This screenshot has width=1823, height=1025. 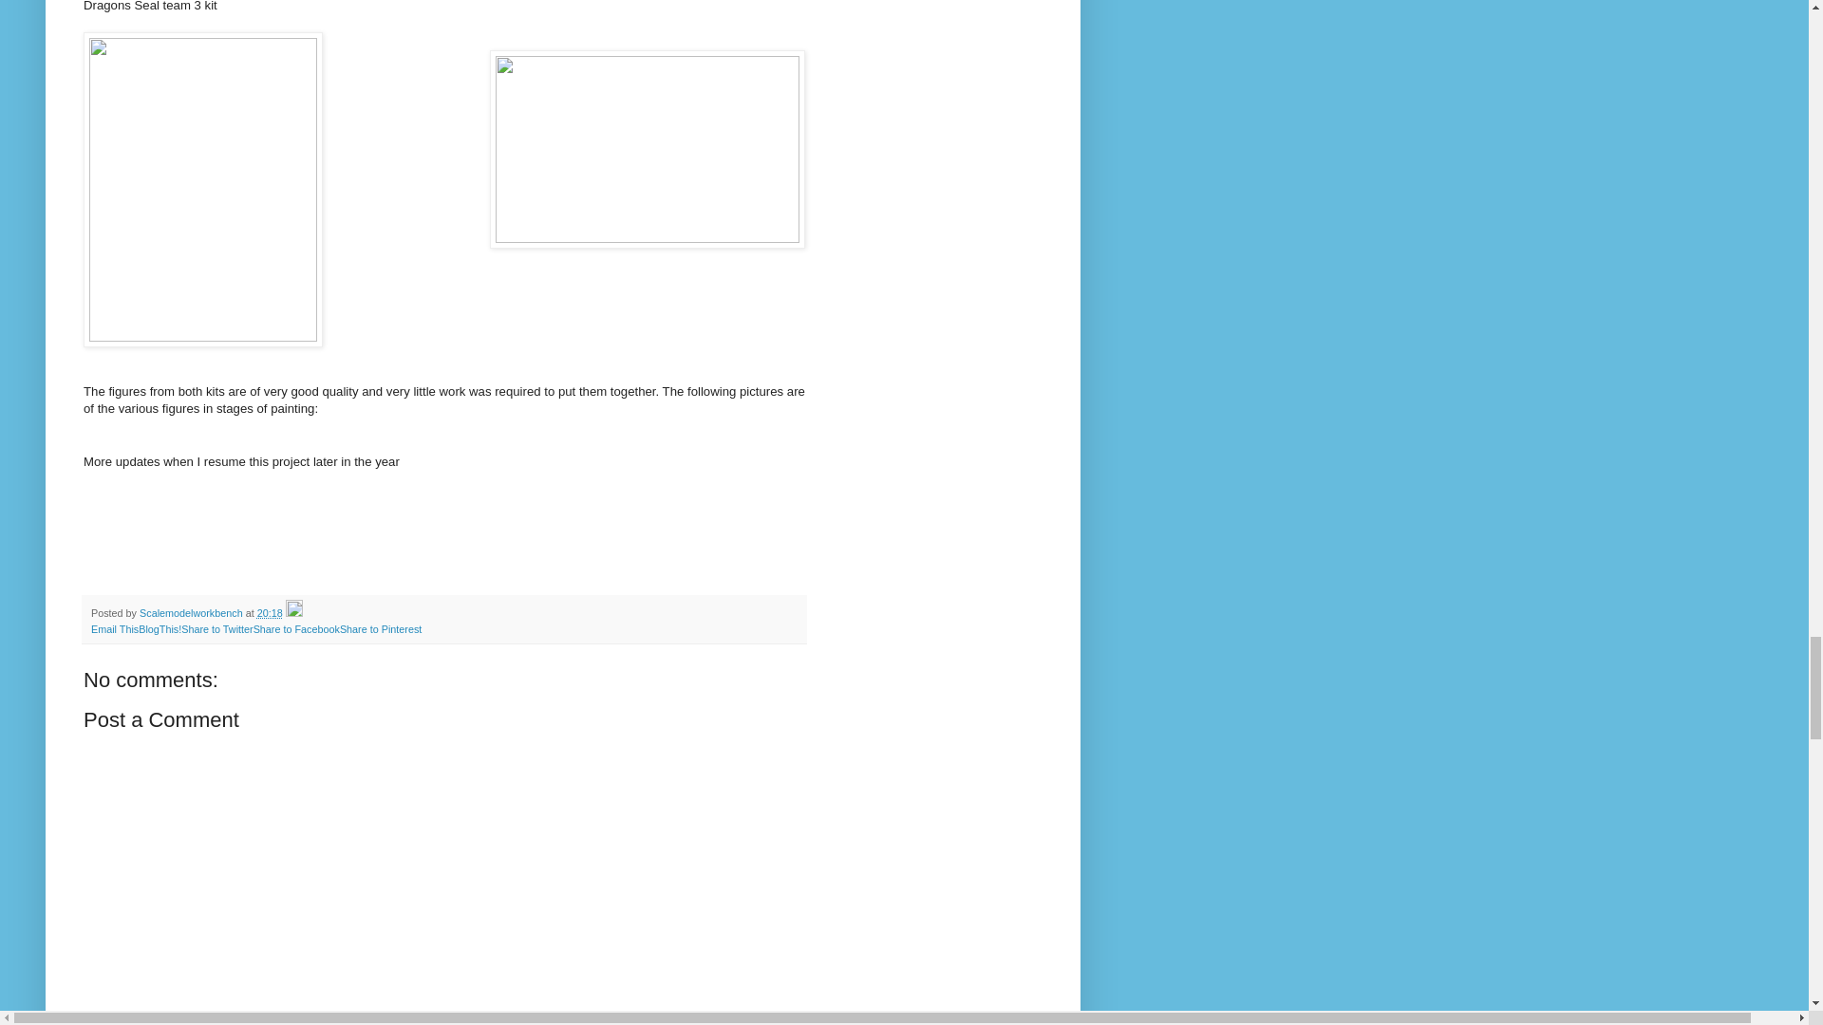 I want to click on Share to Pinterest, so click(x=380, y=628).